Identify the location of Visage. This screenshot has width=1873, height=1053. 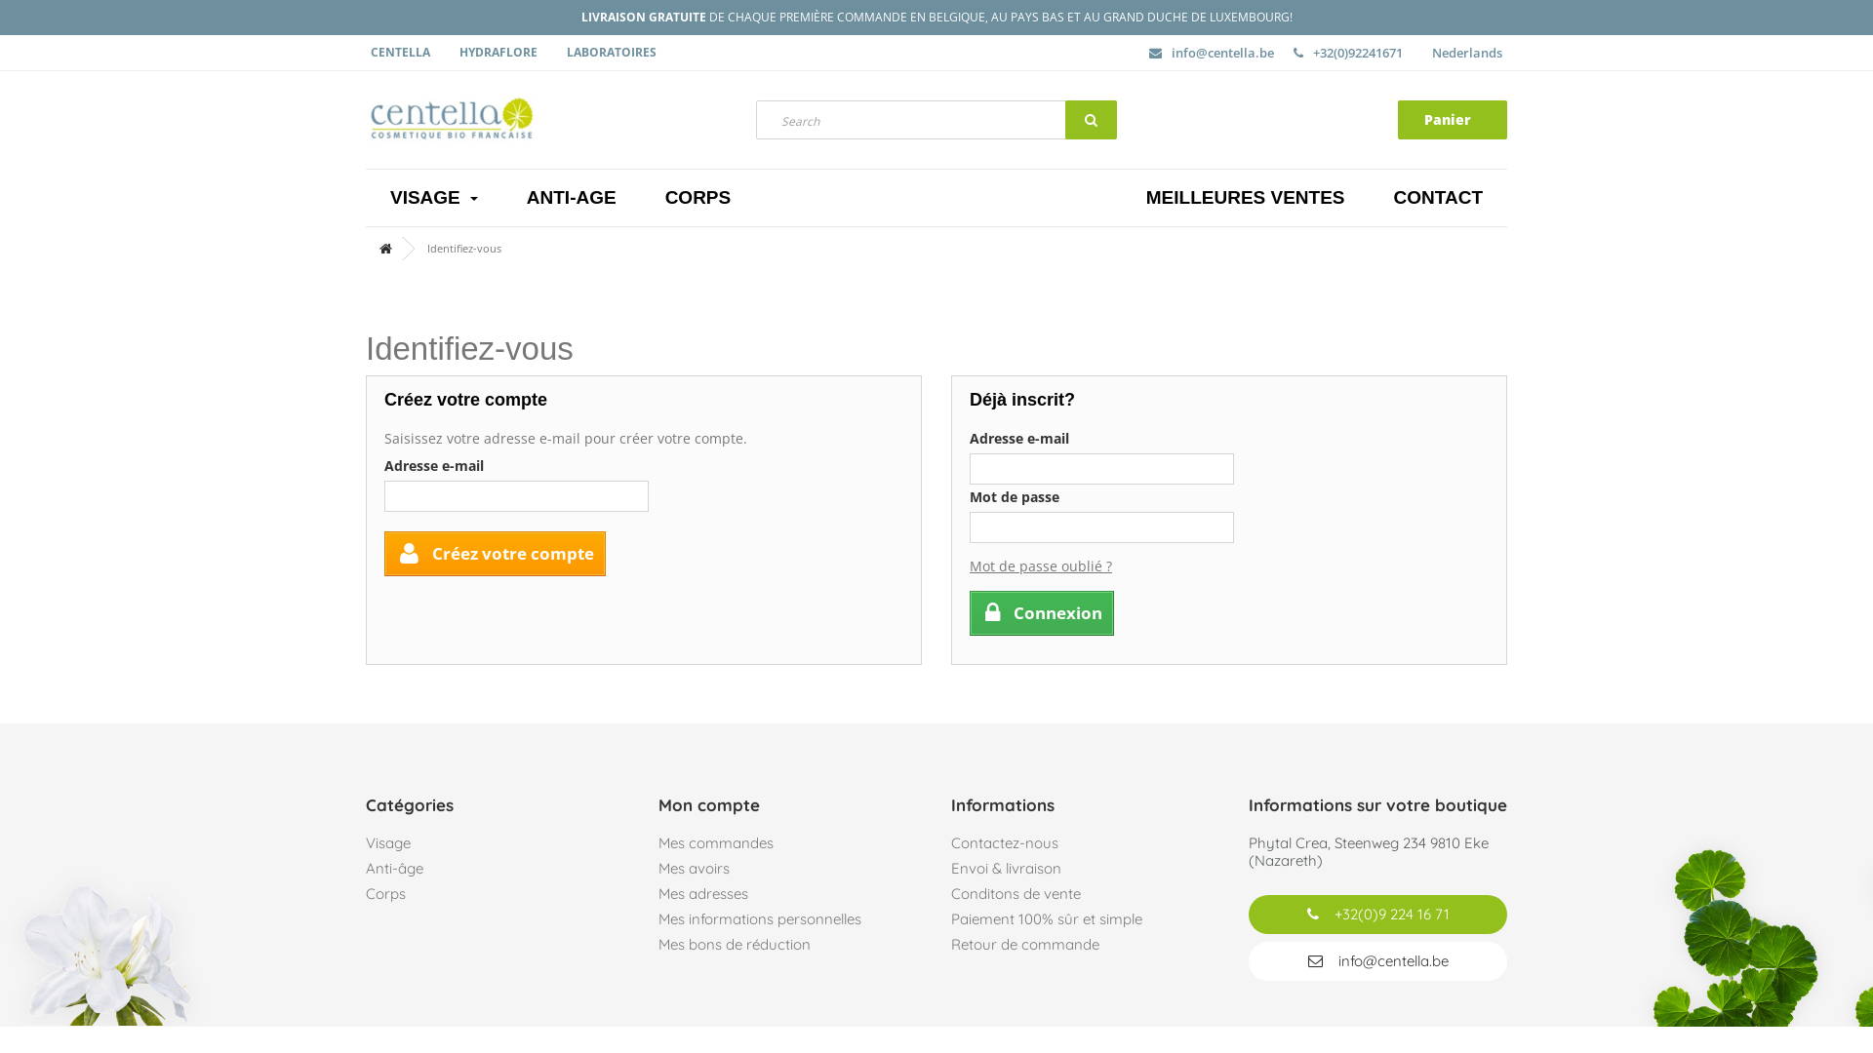
(388, 842).